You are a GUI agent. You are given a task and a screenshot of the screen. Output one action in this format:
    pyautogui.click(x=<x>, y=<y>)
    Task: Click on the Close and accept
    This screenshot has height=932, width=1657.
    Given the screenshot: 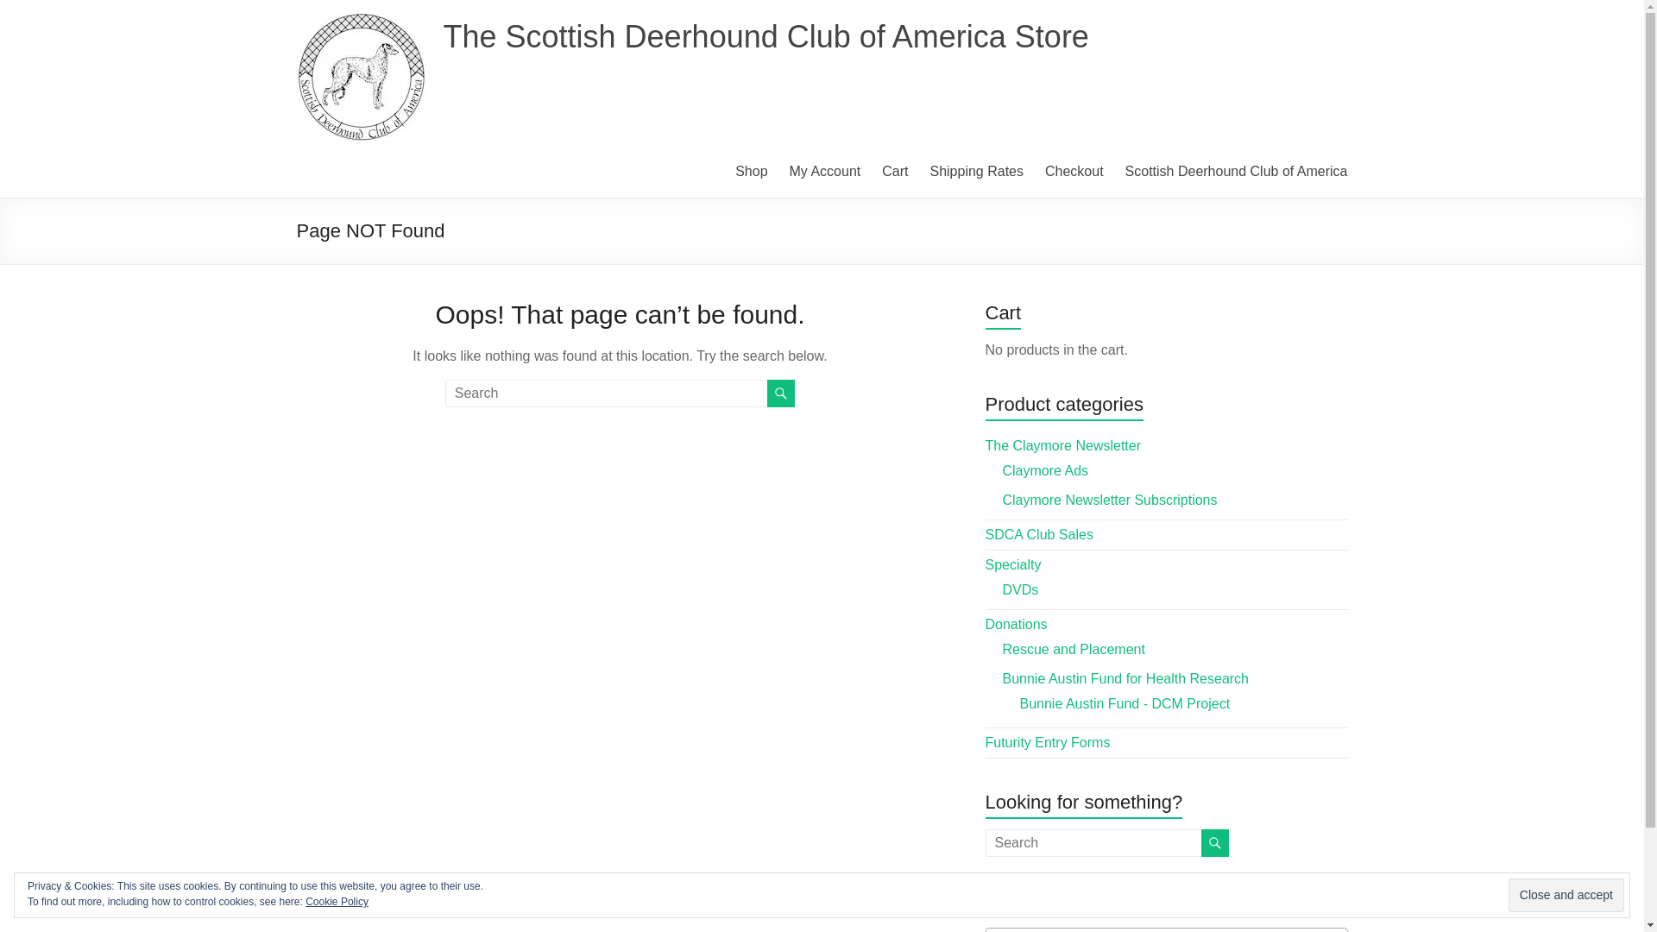 What is the action you would take?
    pyautogui.click(x=1566, y=896)
    